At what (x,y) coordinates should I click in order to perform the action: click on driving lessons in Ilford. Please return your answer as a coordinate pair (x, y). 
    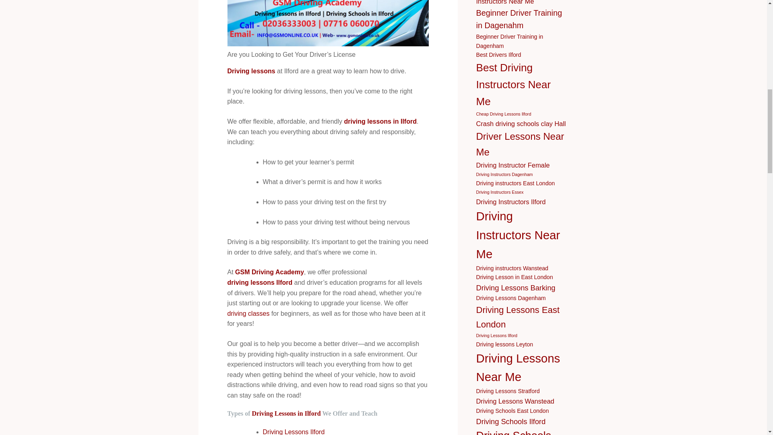
    Looking at the image, I should click on (380, 122).